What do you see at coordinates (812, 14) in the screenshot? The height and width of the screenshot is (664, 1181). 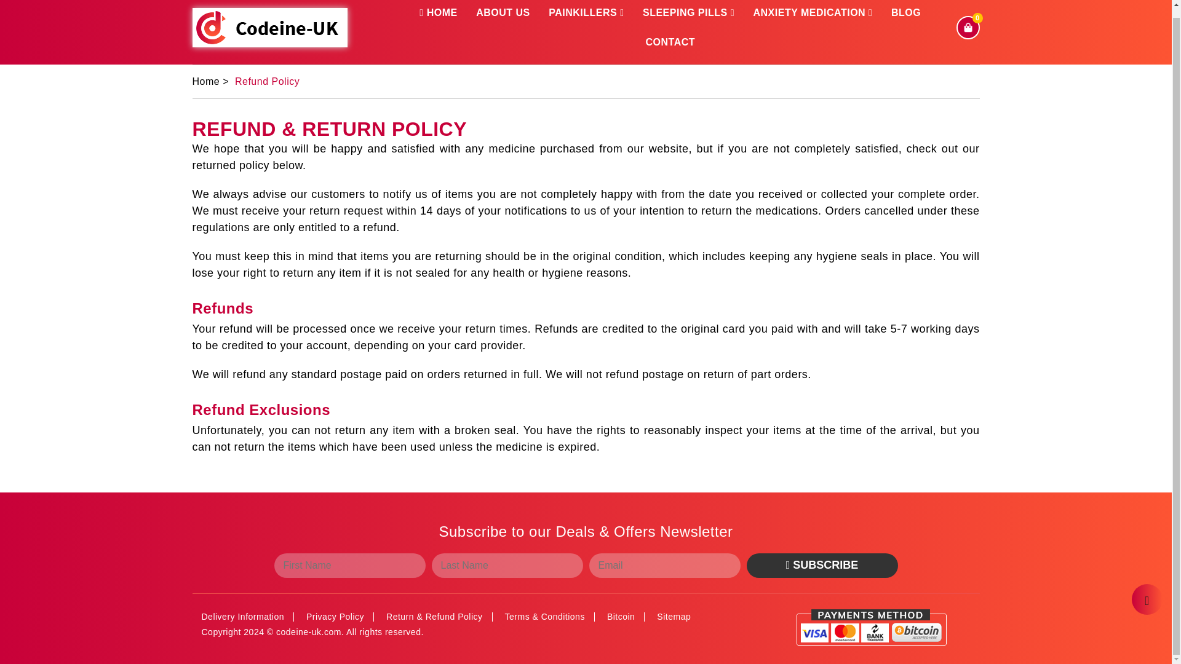 I see `ANXIETY MEDICATION` at bounding box center [812, 14].